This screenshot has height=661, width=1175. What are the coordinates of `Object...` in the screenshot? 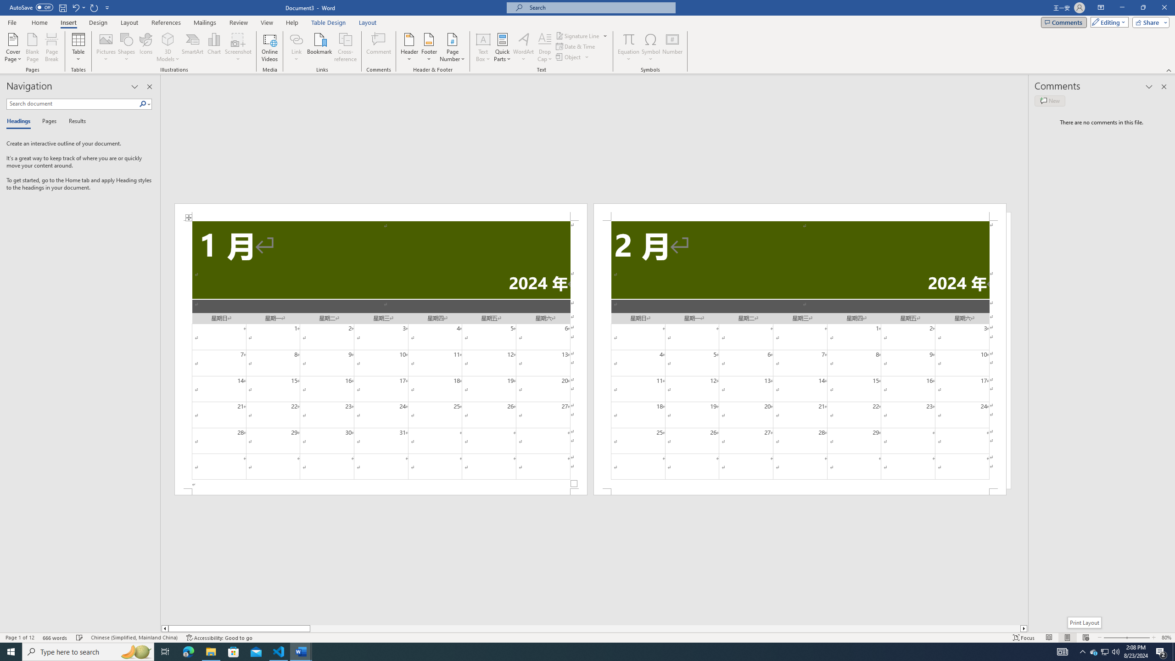 It's located at (569, 57).